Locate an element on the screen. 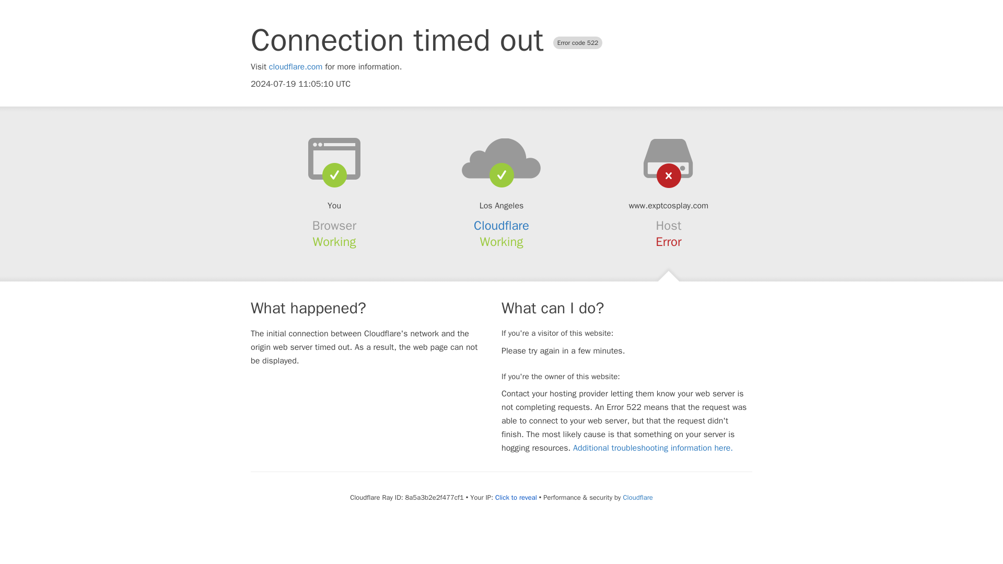 The image size is (1003, 564). Click to reveal is located at coordinates (516, 497).